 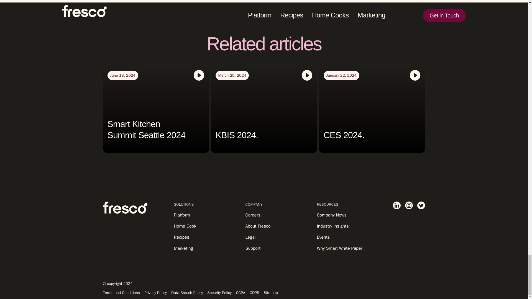 I want to click on Privacy Policy, so click(x=155, y=292).